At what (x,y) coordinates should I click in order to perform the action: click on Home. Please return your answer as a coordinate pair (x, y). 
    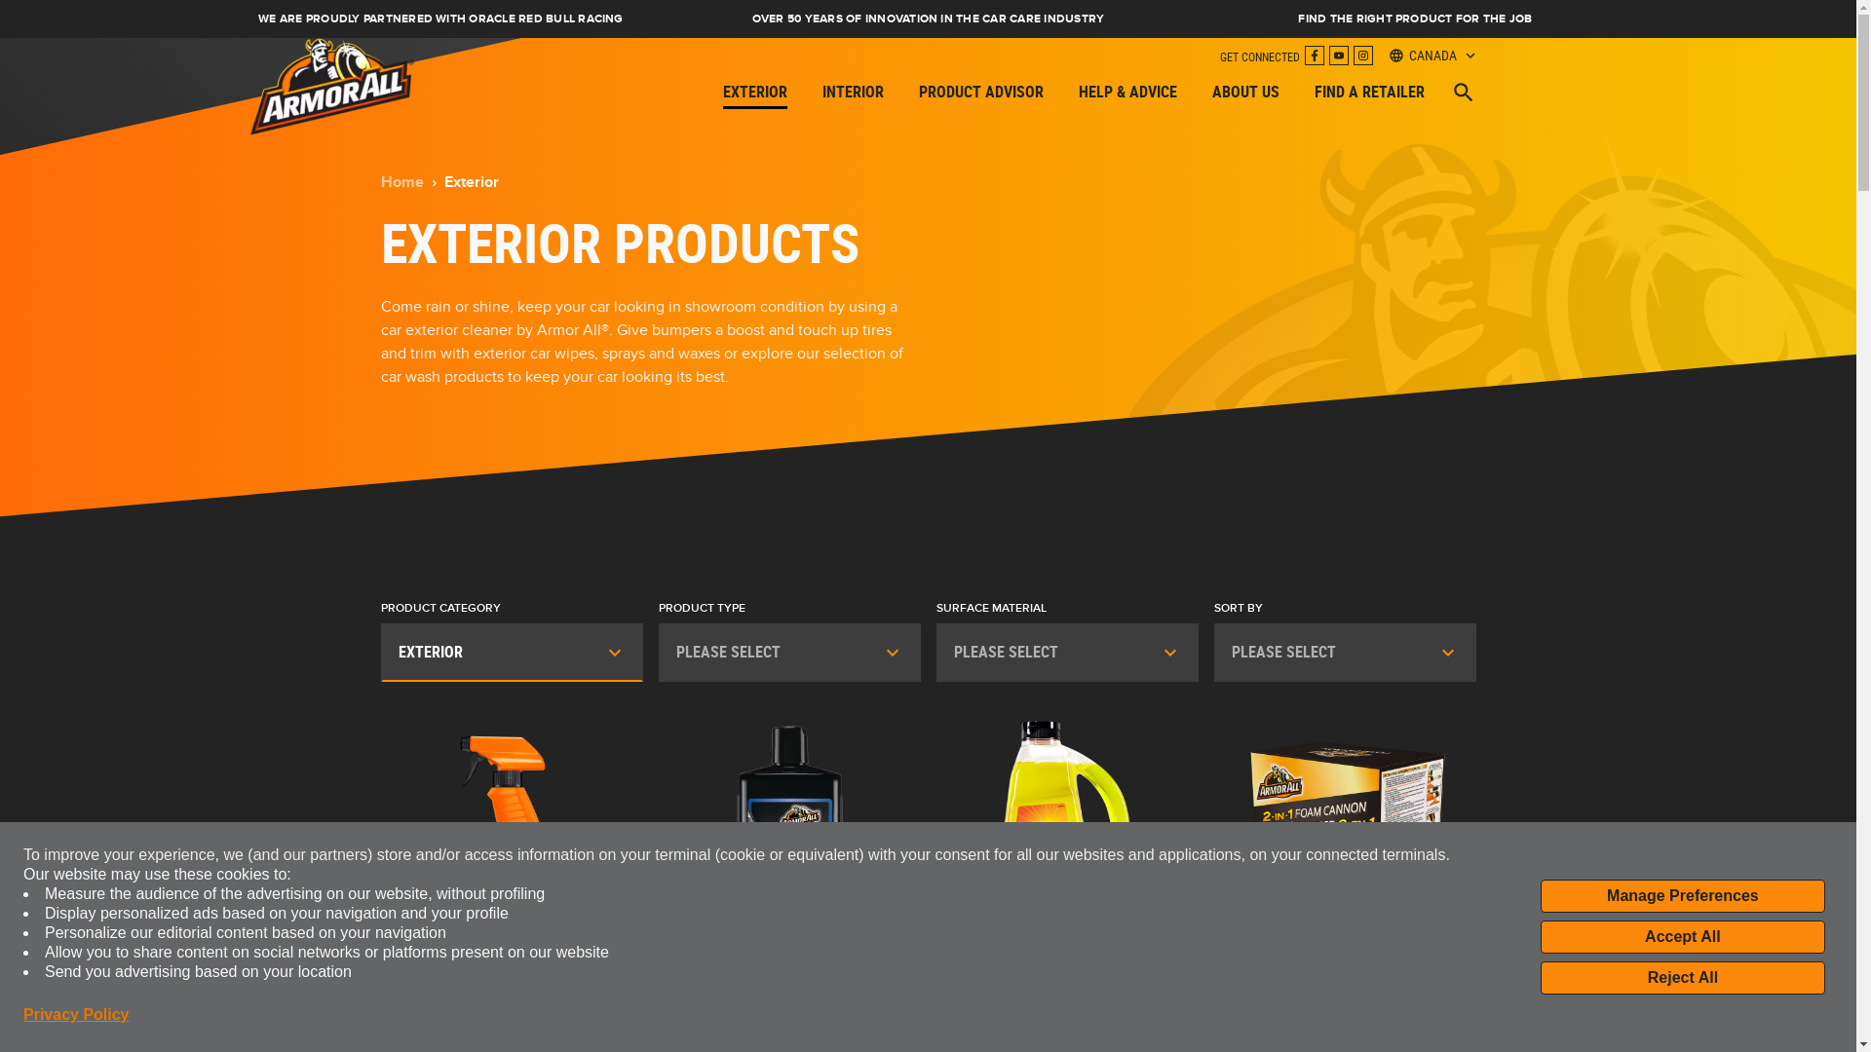
    Looking at the image, I should click on (401, 182).